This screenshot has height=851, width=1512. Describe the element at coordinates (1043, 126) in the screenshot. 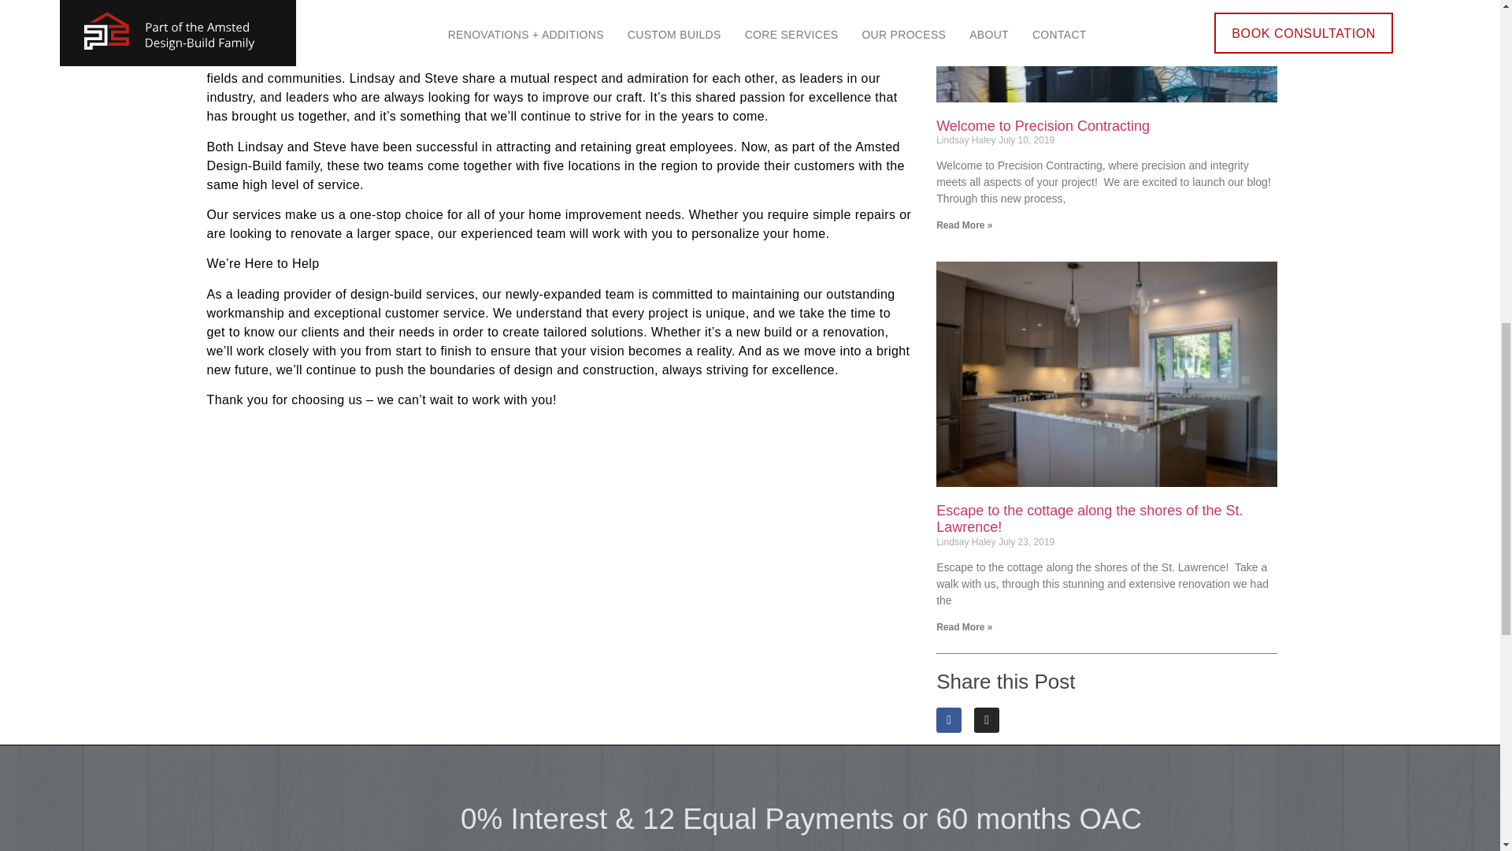

I see `Welcome to Precision Contracting` at that location.